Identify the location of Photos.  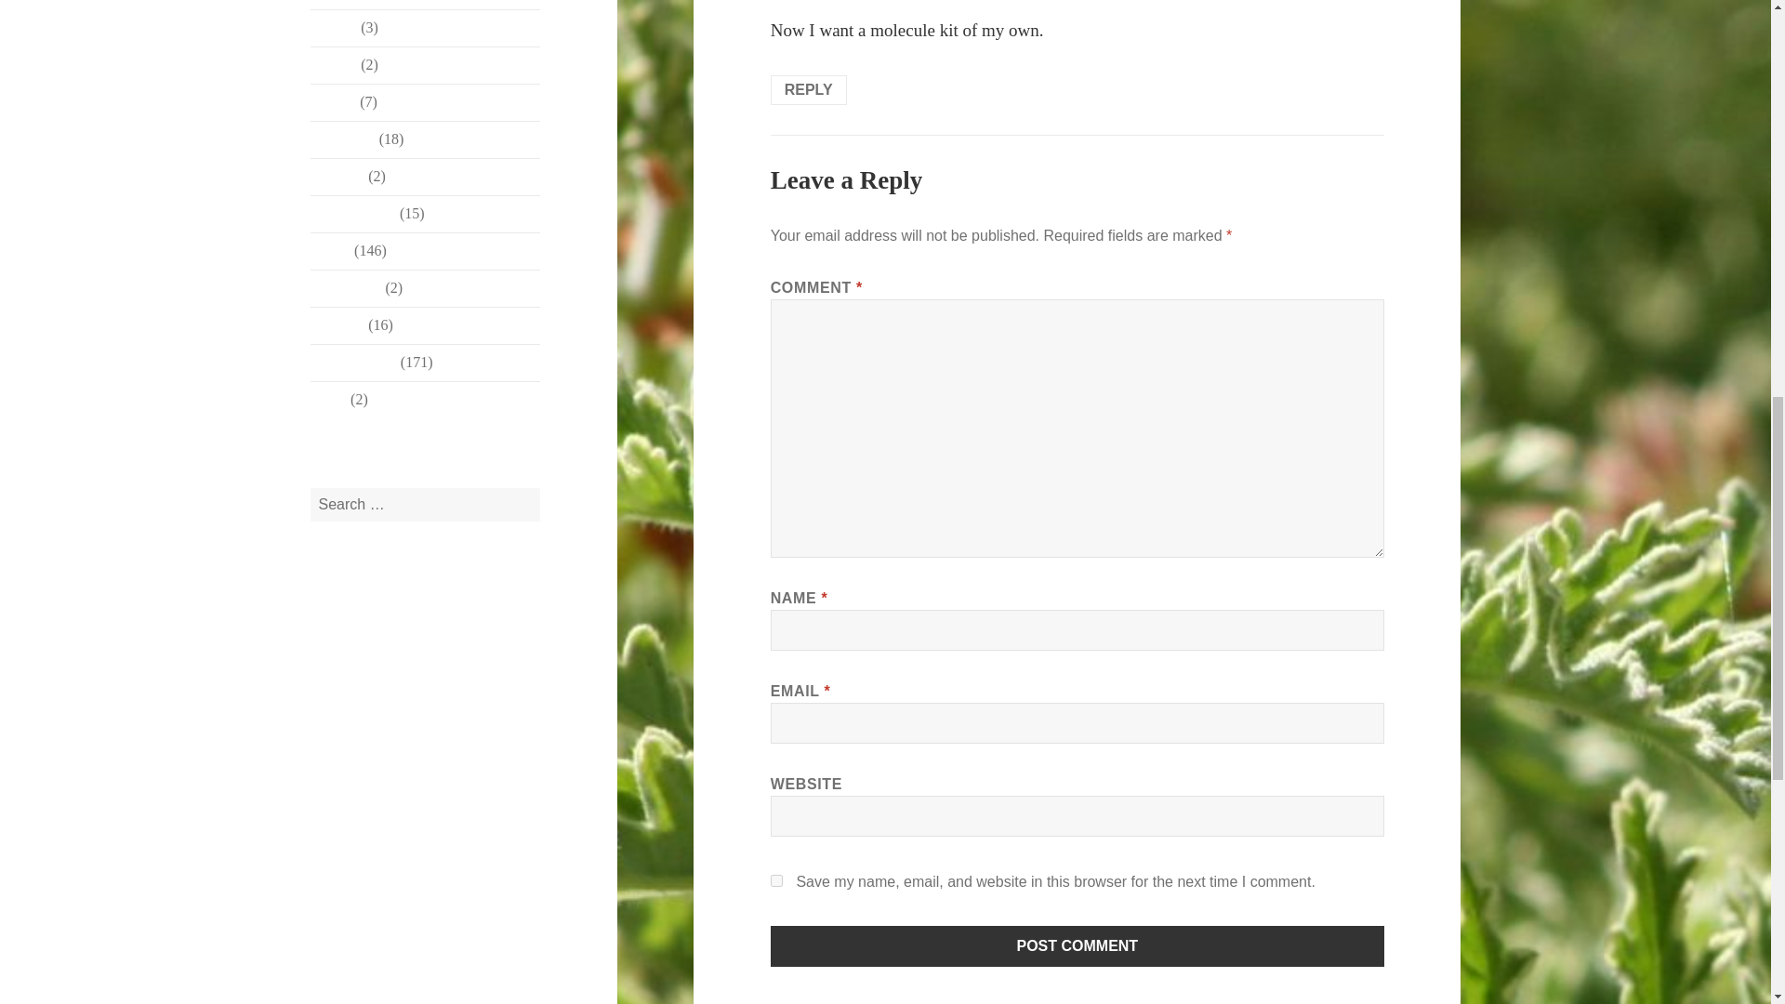
(331, 250).